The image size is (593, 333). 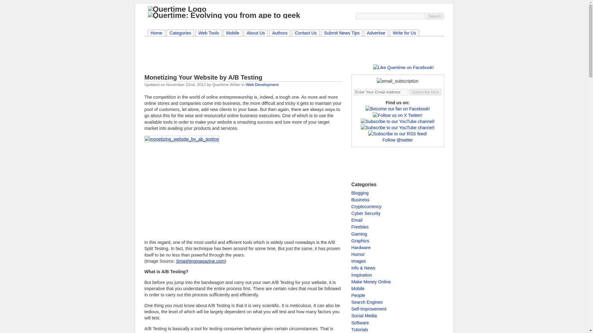 I want to click on Advertise, so click(x=376, y=33).